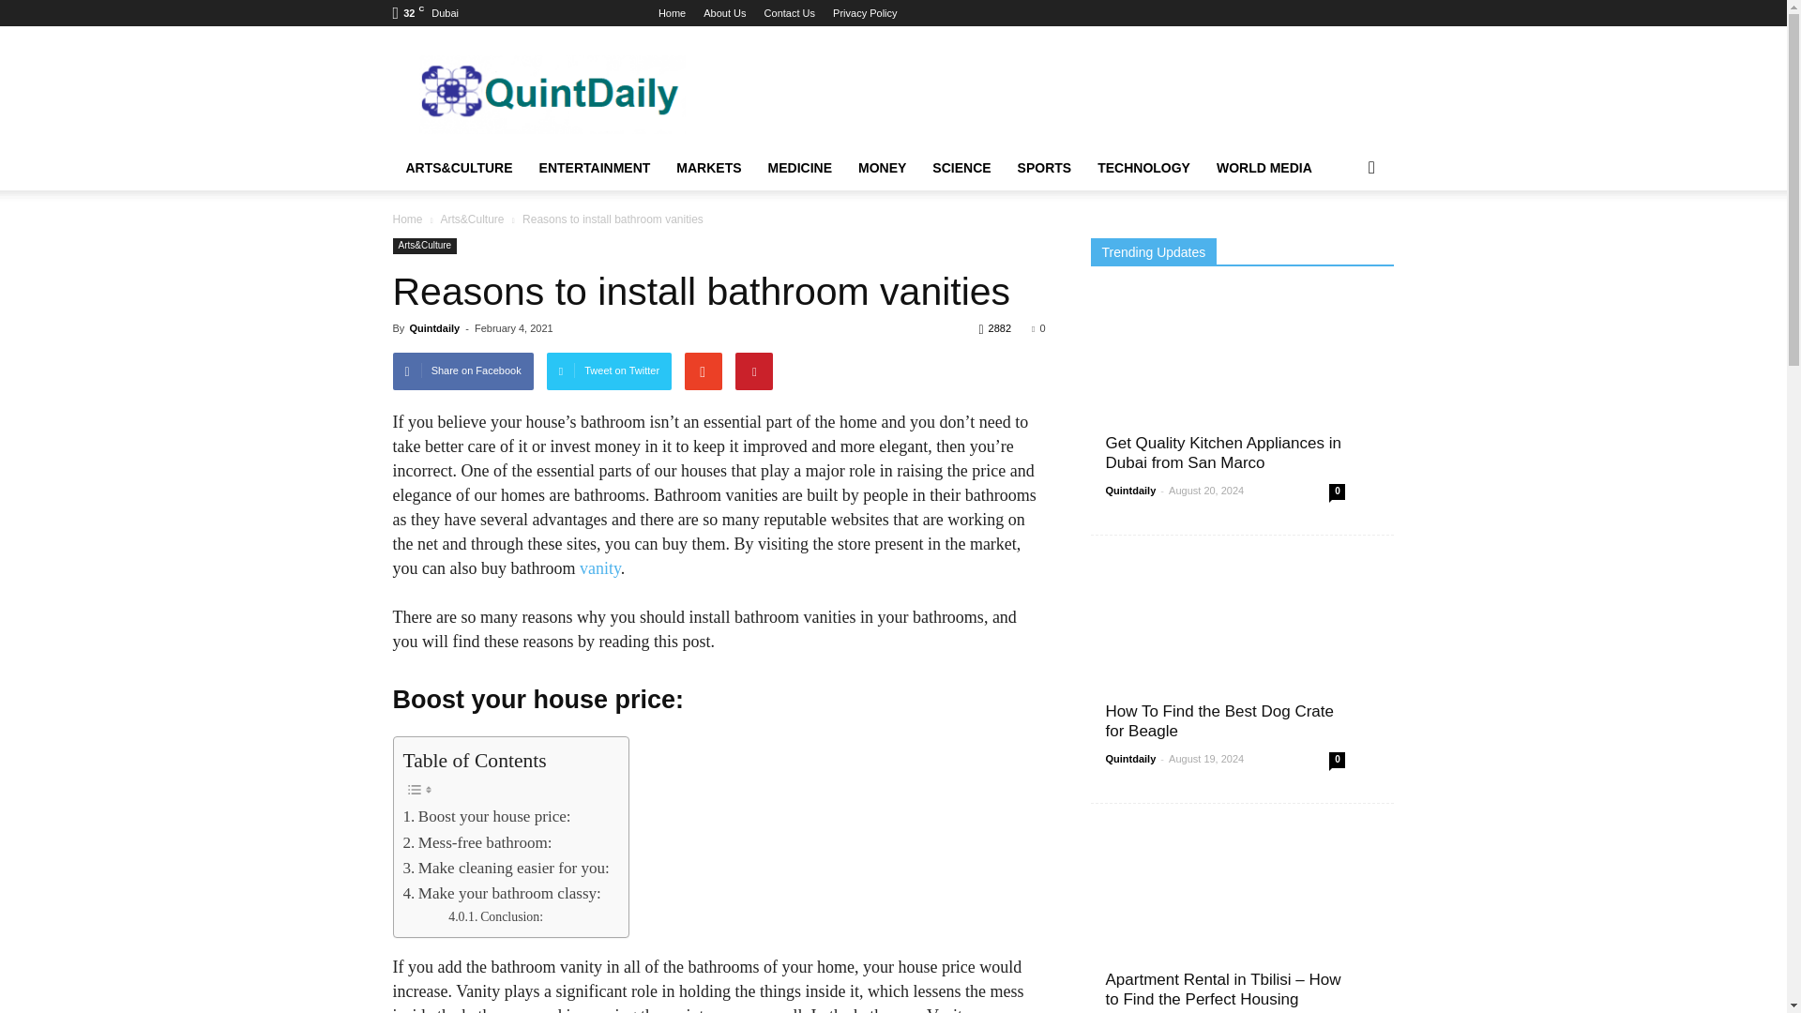  Describe the element at coordinates (407, 219) in the screenshot. I see `Home` at that location.